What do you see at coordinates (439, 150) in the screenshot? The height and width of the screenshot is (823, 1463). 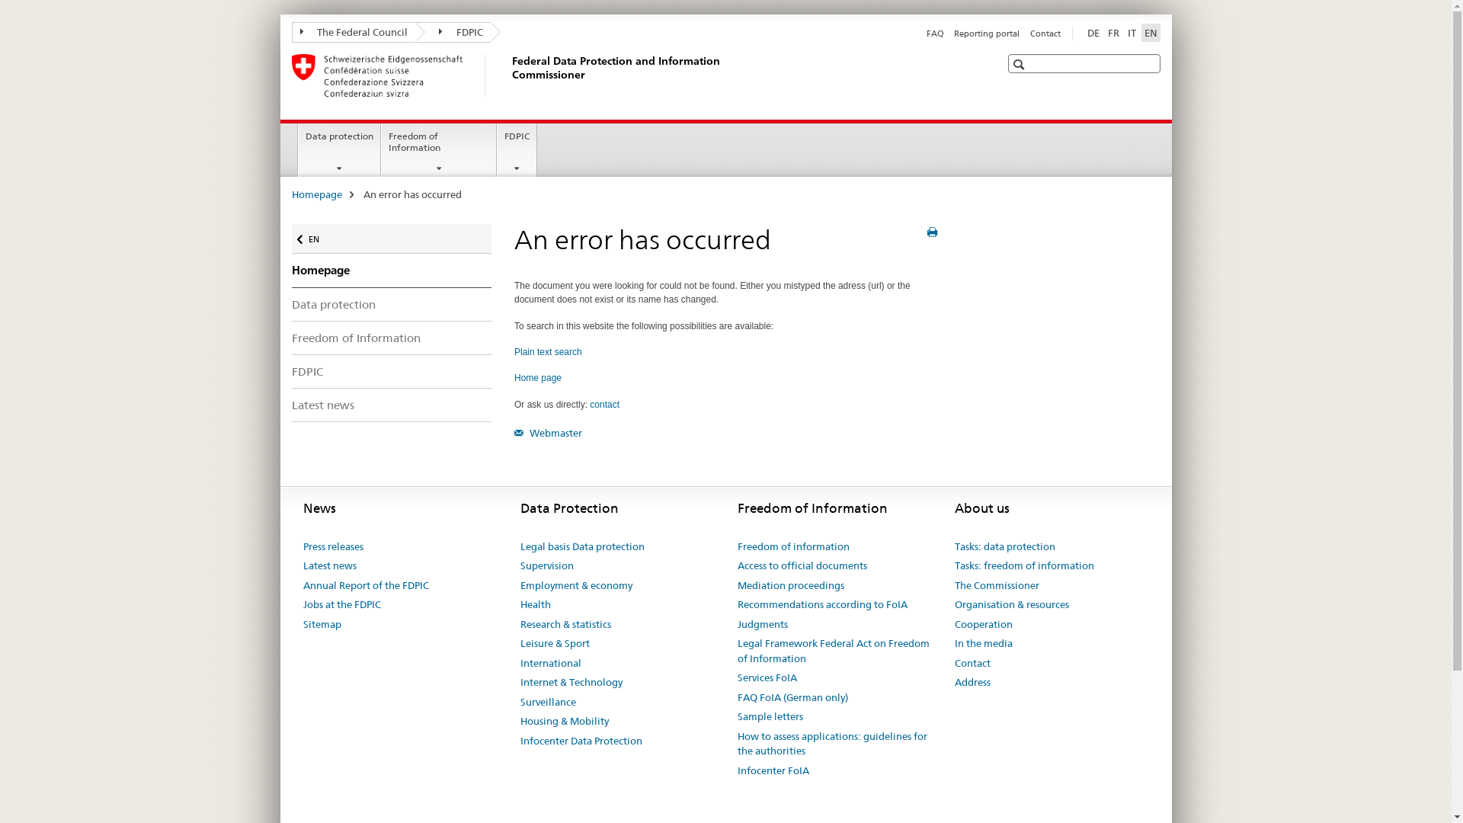 I see `Freedom of Information` at bounding box center [439, 150].